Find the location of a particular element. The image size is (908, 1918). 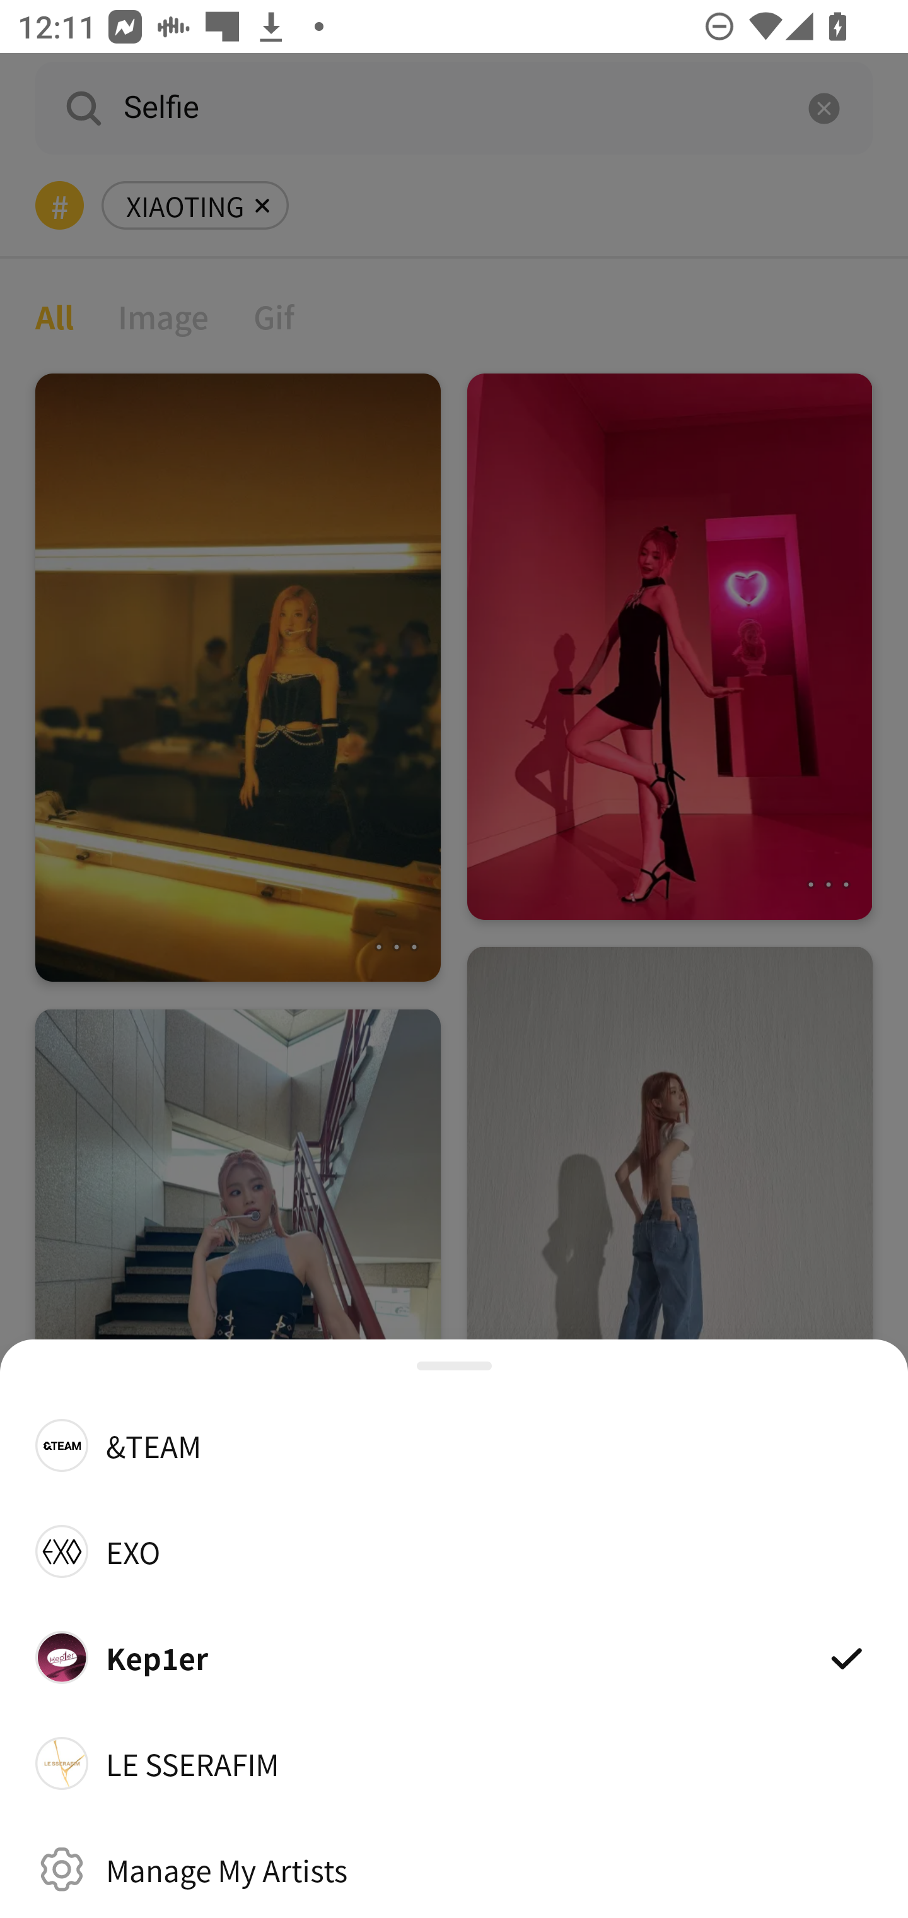

LE SSERAFIM is located at coordinates (454, 1763).